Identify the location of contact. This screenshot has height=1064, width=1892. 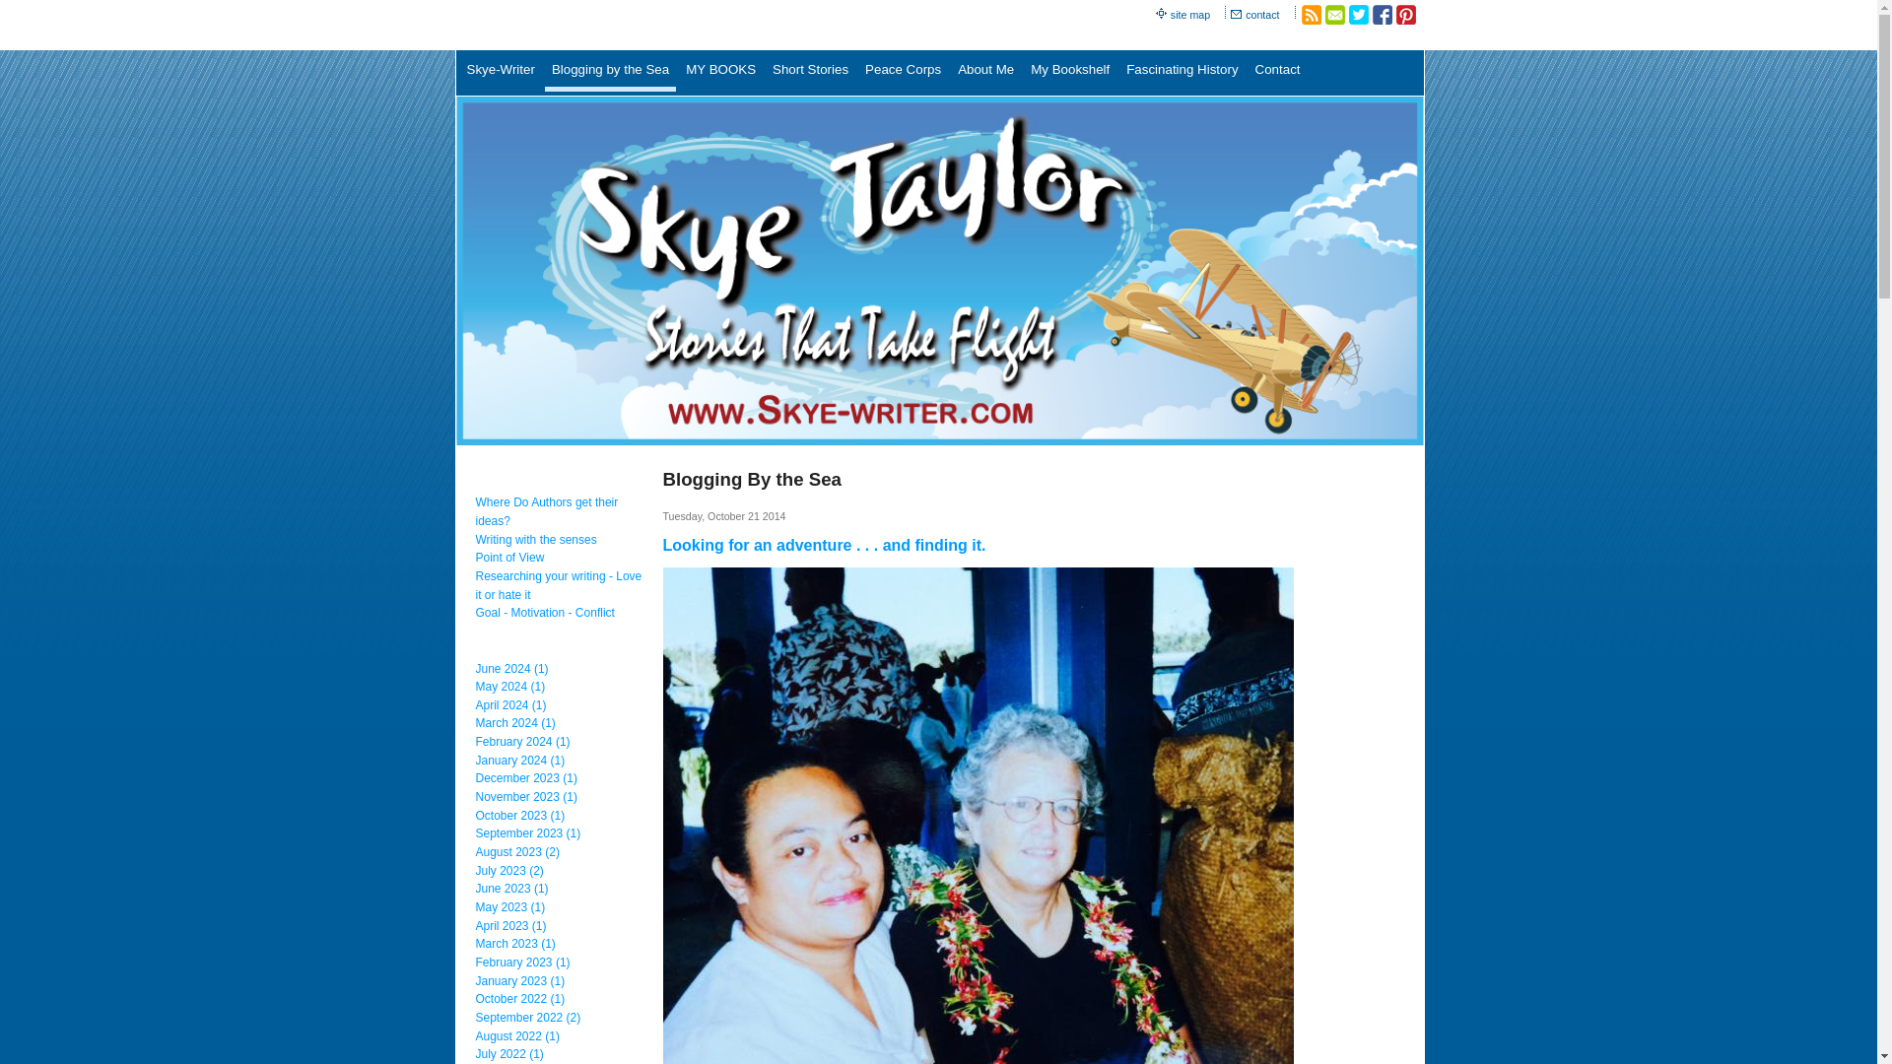
(1262, 14).